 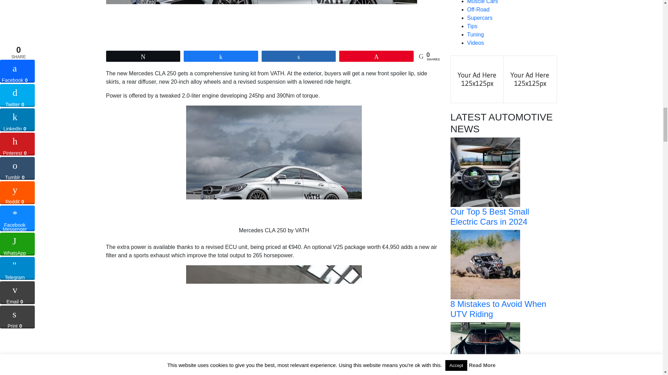 I want to click on Advertise, so click(x=530, y=79).